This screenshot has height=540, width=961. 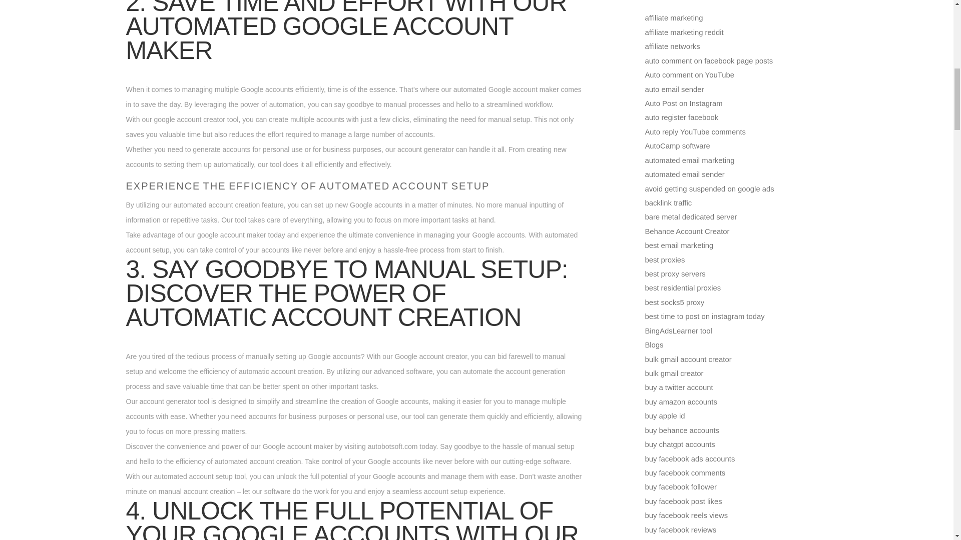 I want to click on affiliate marketing, so click(x=674, y=18).